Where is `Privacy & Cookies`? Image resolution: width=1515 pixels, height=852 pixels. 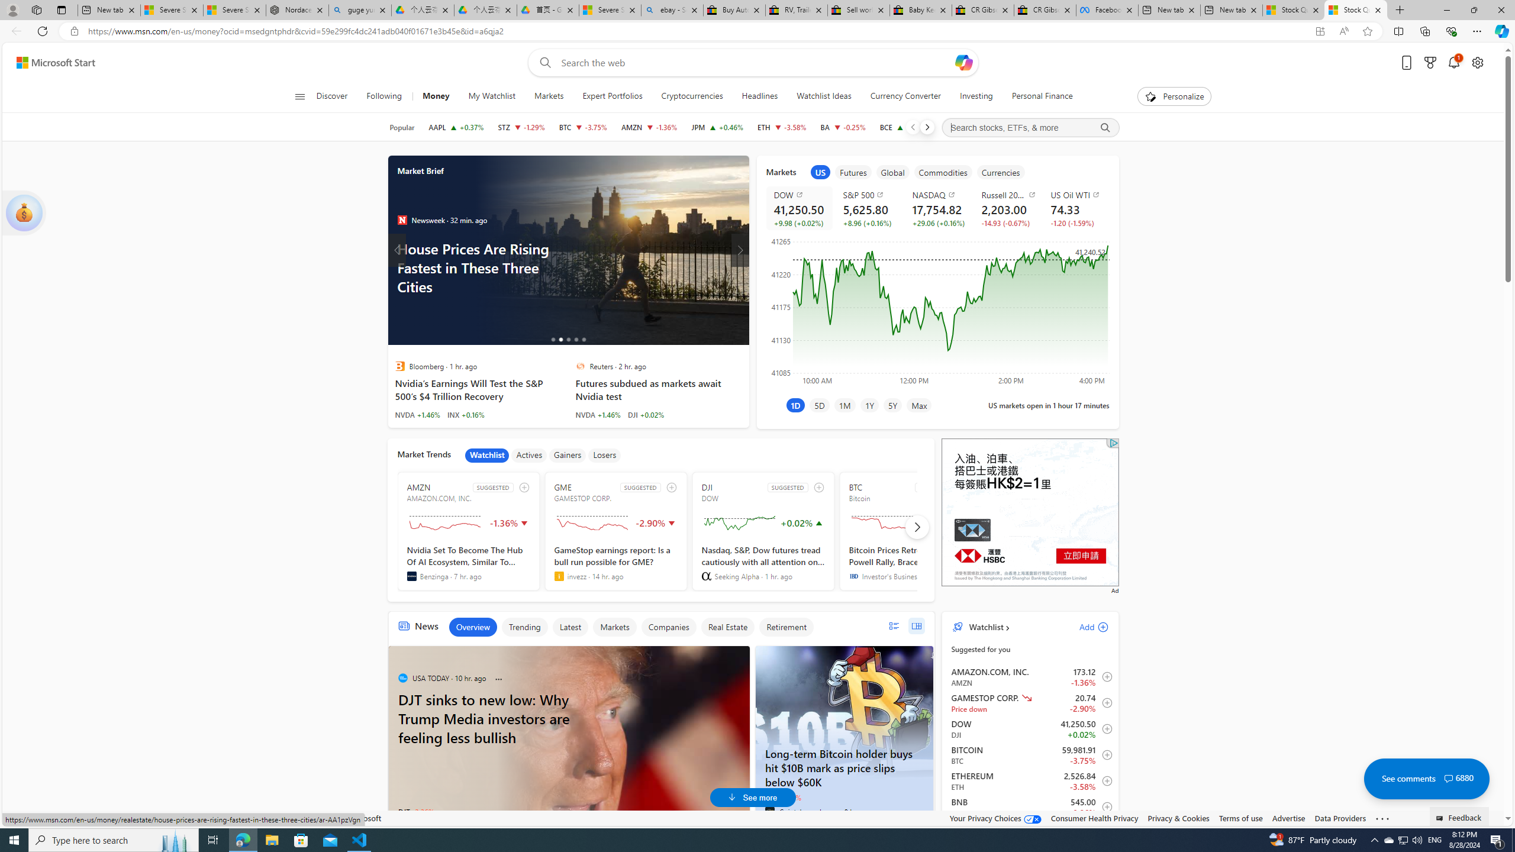
Privacy & Cookies is located at coordinates (1178, 818).